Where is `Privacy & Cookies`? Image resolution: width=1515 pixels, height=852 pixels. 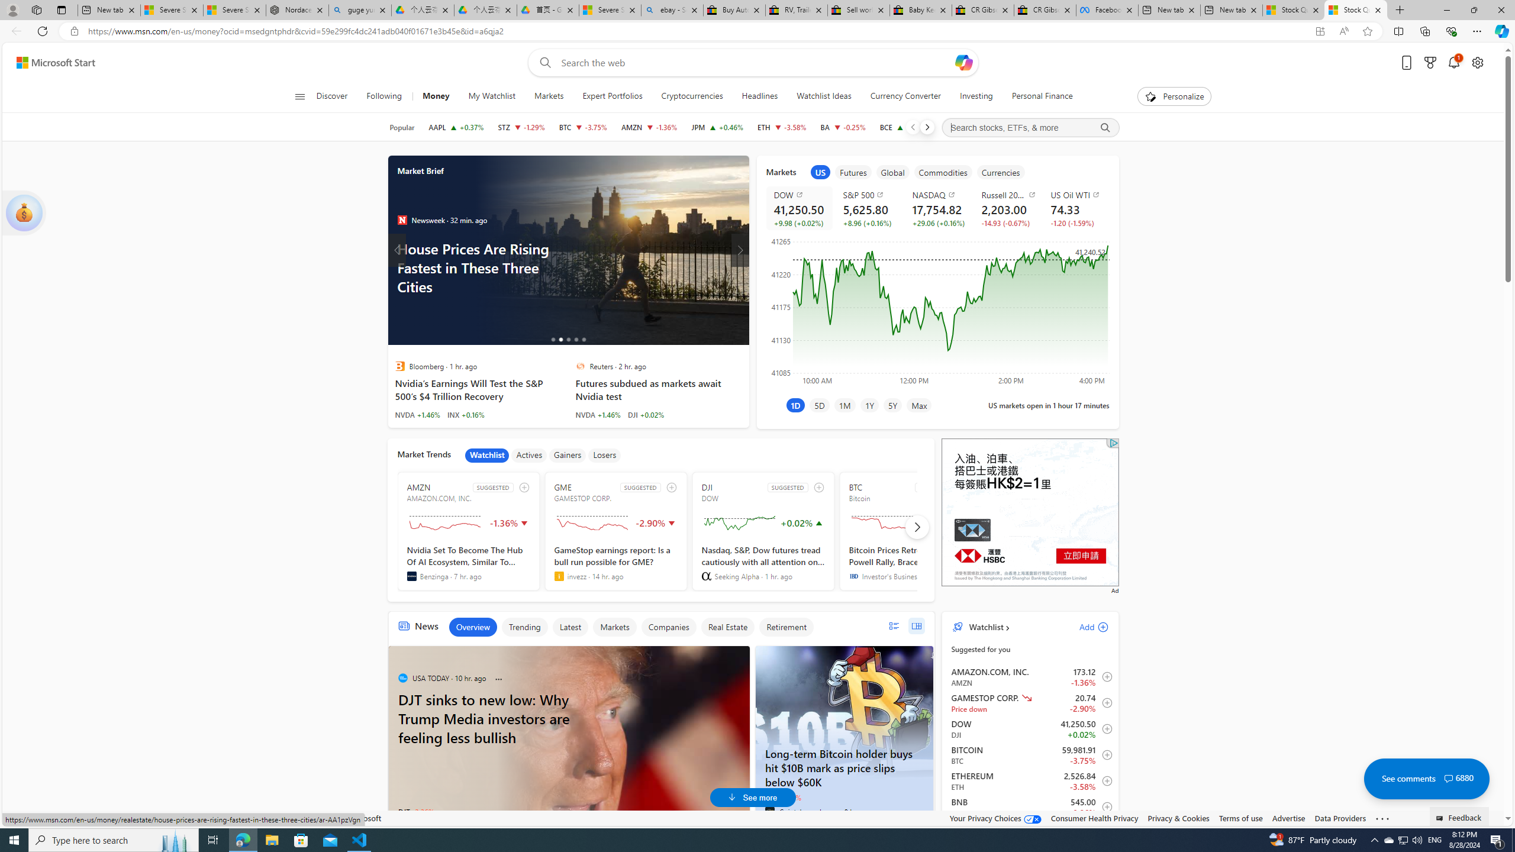
Privacy & Cookies is located at coordinates (1178, 818).